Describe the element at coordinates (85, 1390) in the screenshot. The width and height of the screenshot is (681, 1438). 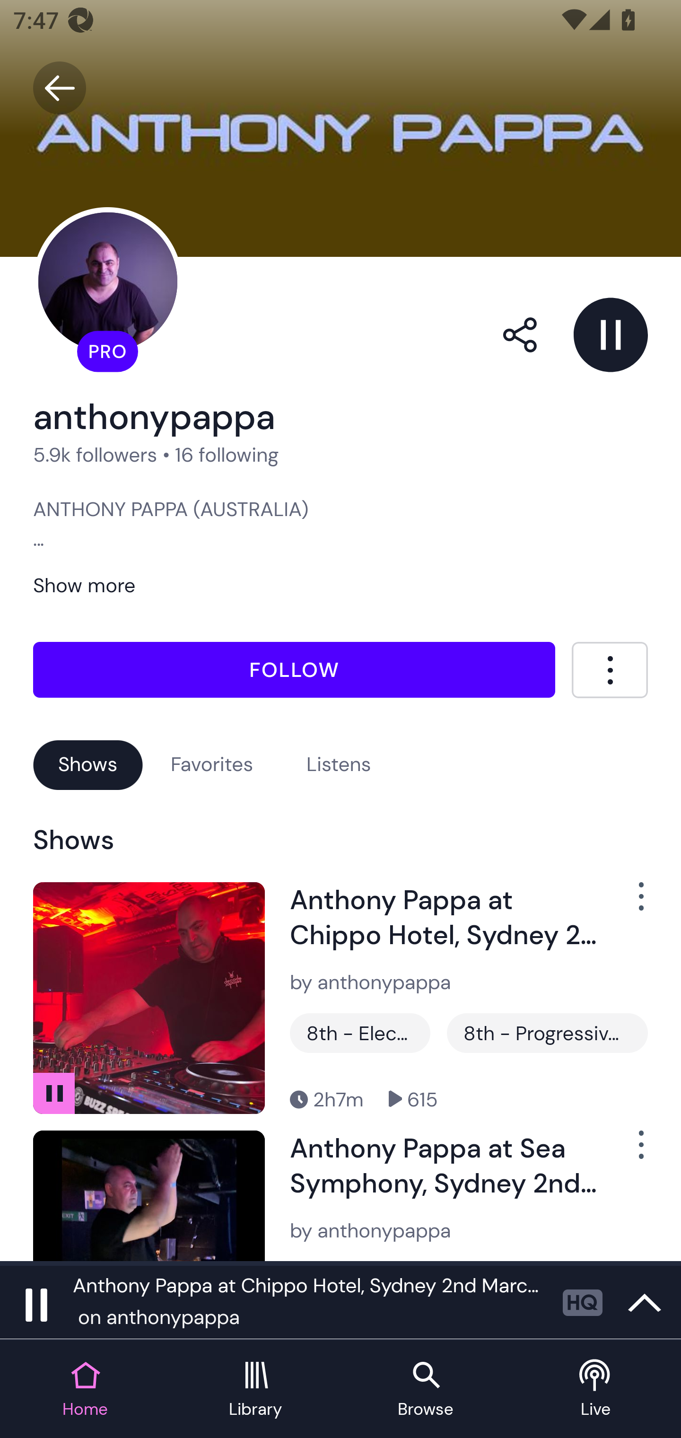
I see `Home tab Home` at that location.